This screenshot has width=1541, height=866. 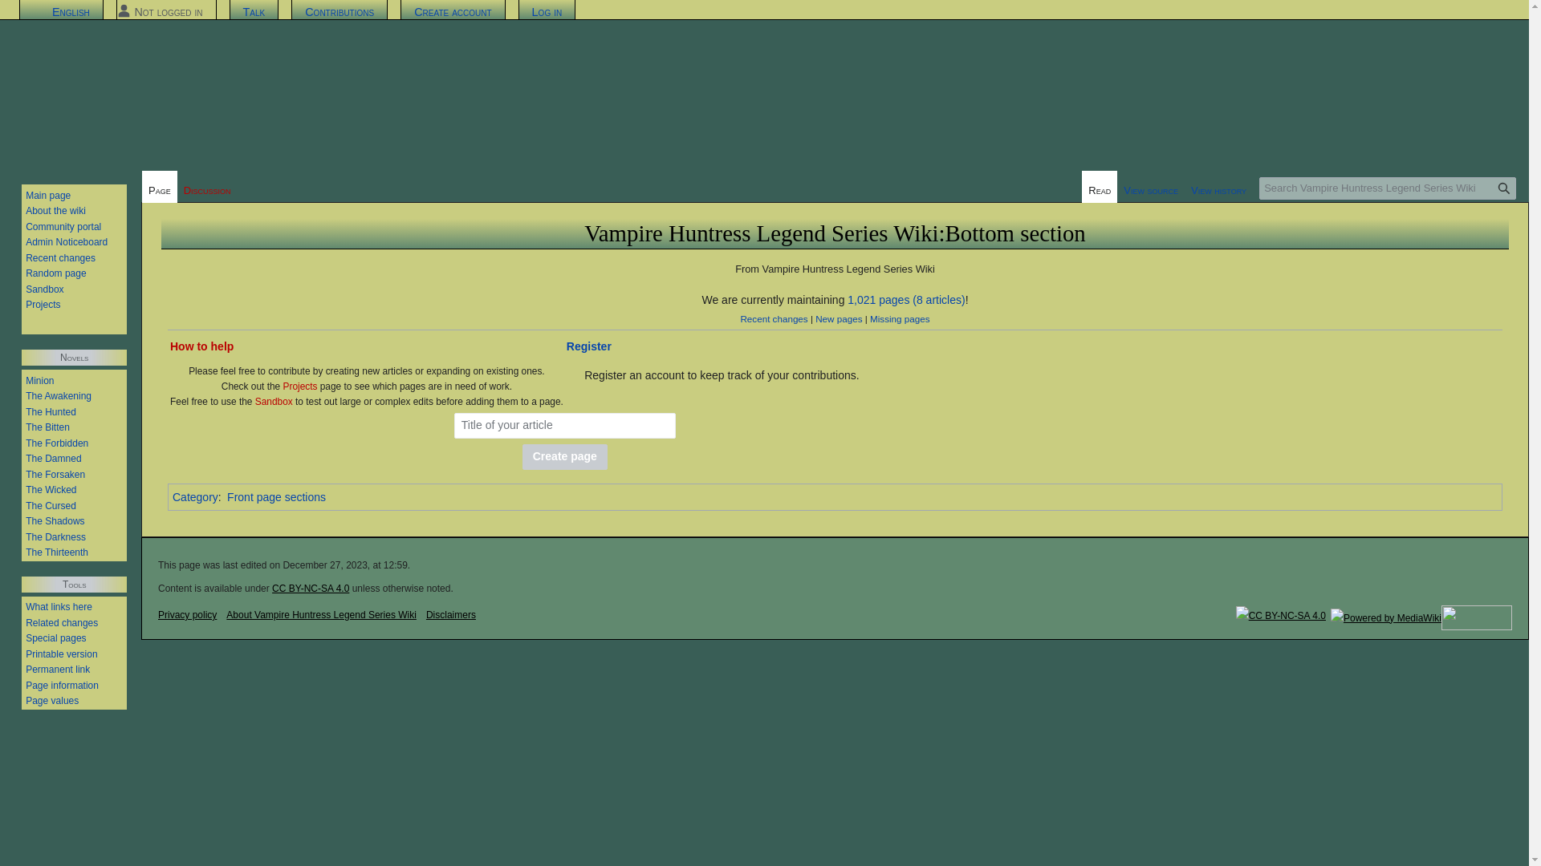 I want to click on Create account, so click(x=453, y=11).